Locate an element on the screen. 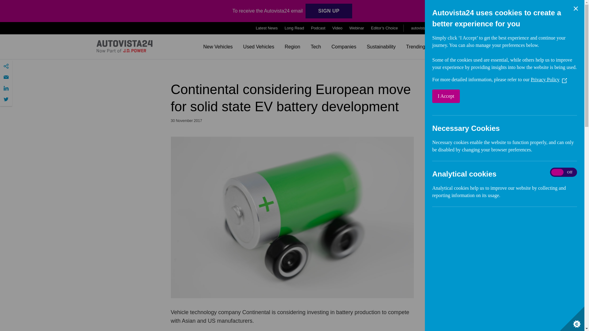  Products is located at coordinates (475, 28).